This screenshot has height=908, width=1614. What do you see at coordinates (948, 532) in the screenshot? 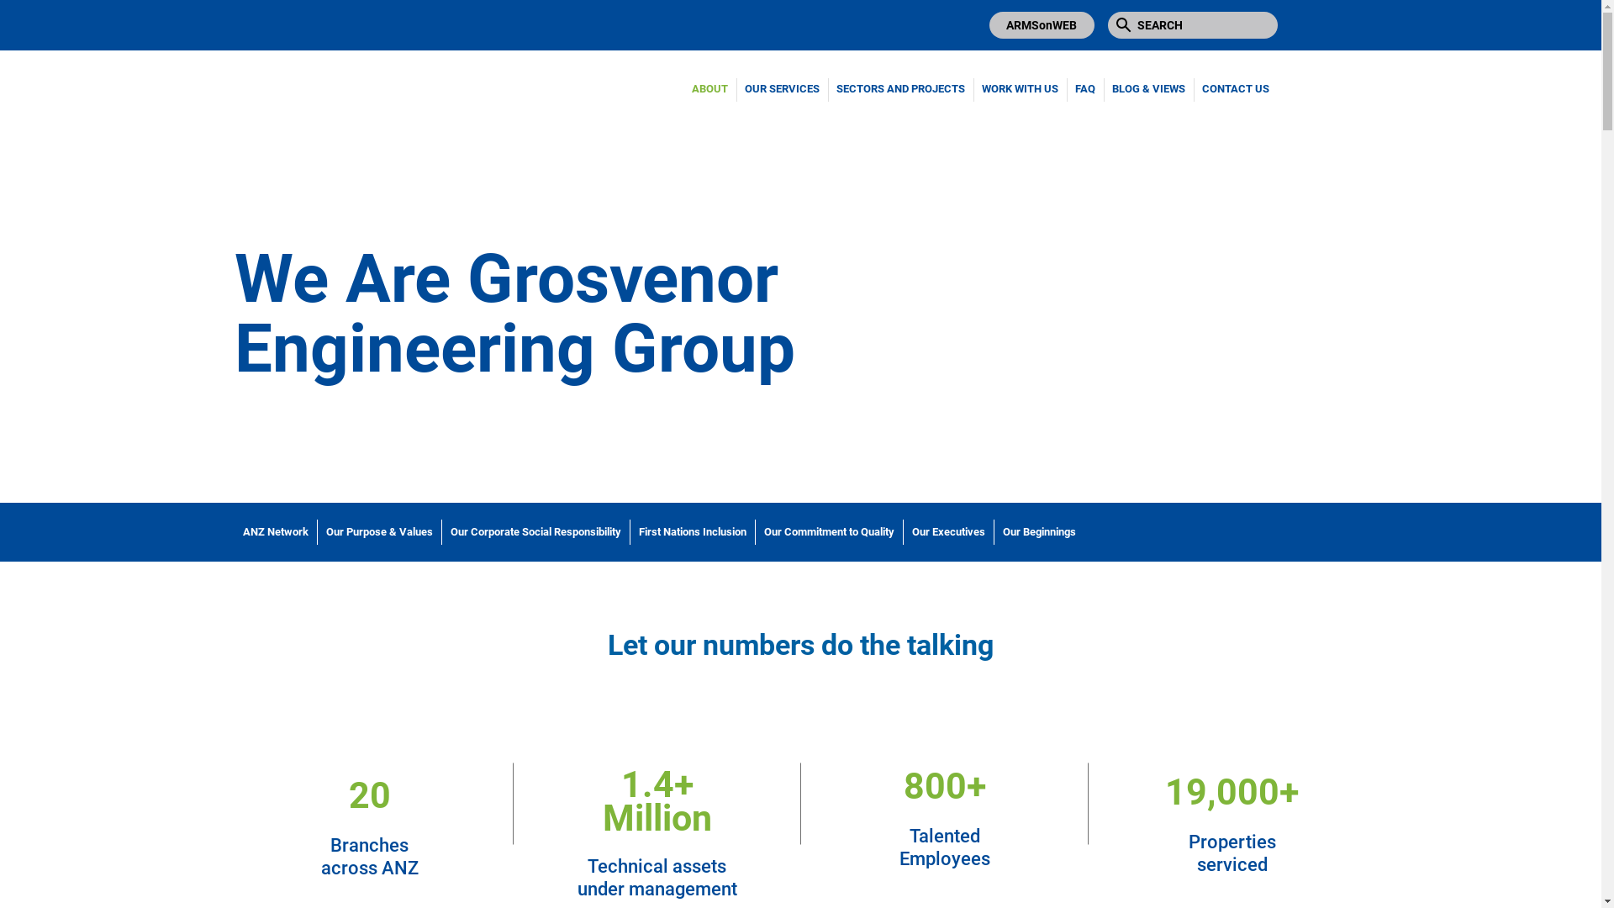
I see `Our Executives` at bounding box center [948, 532].